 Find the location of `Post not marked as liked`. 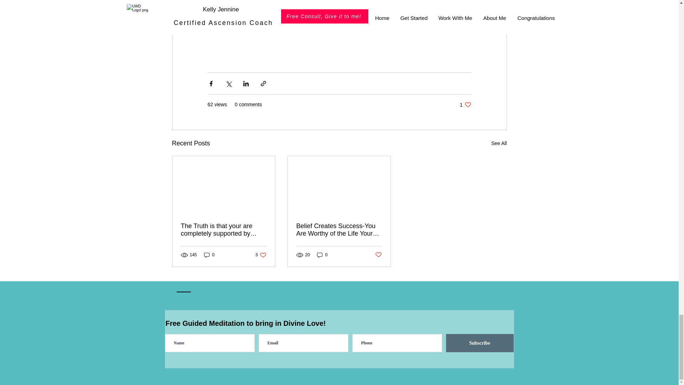

Post not marked as liked is located at coordinates (378, 255).